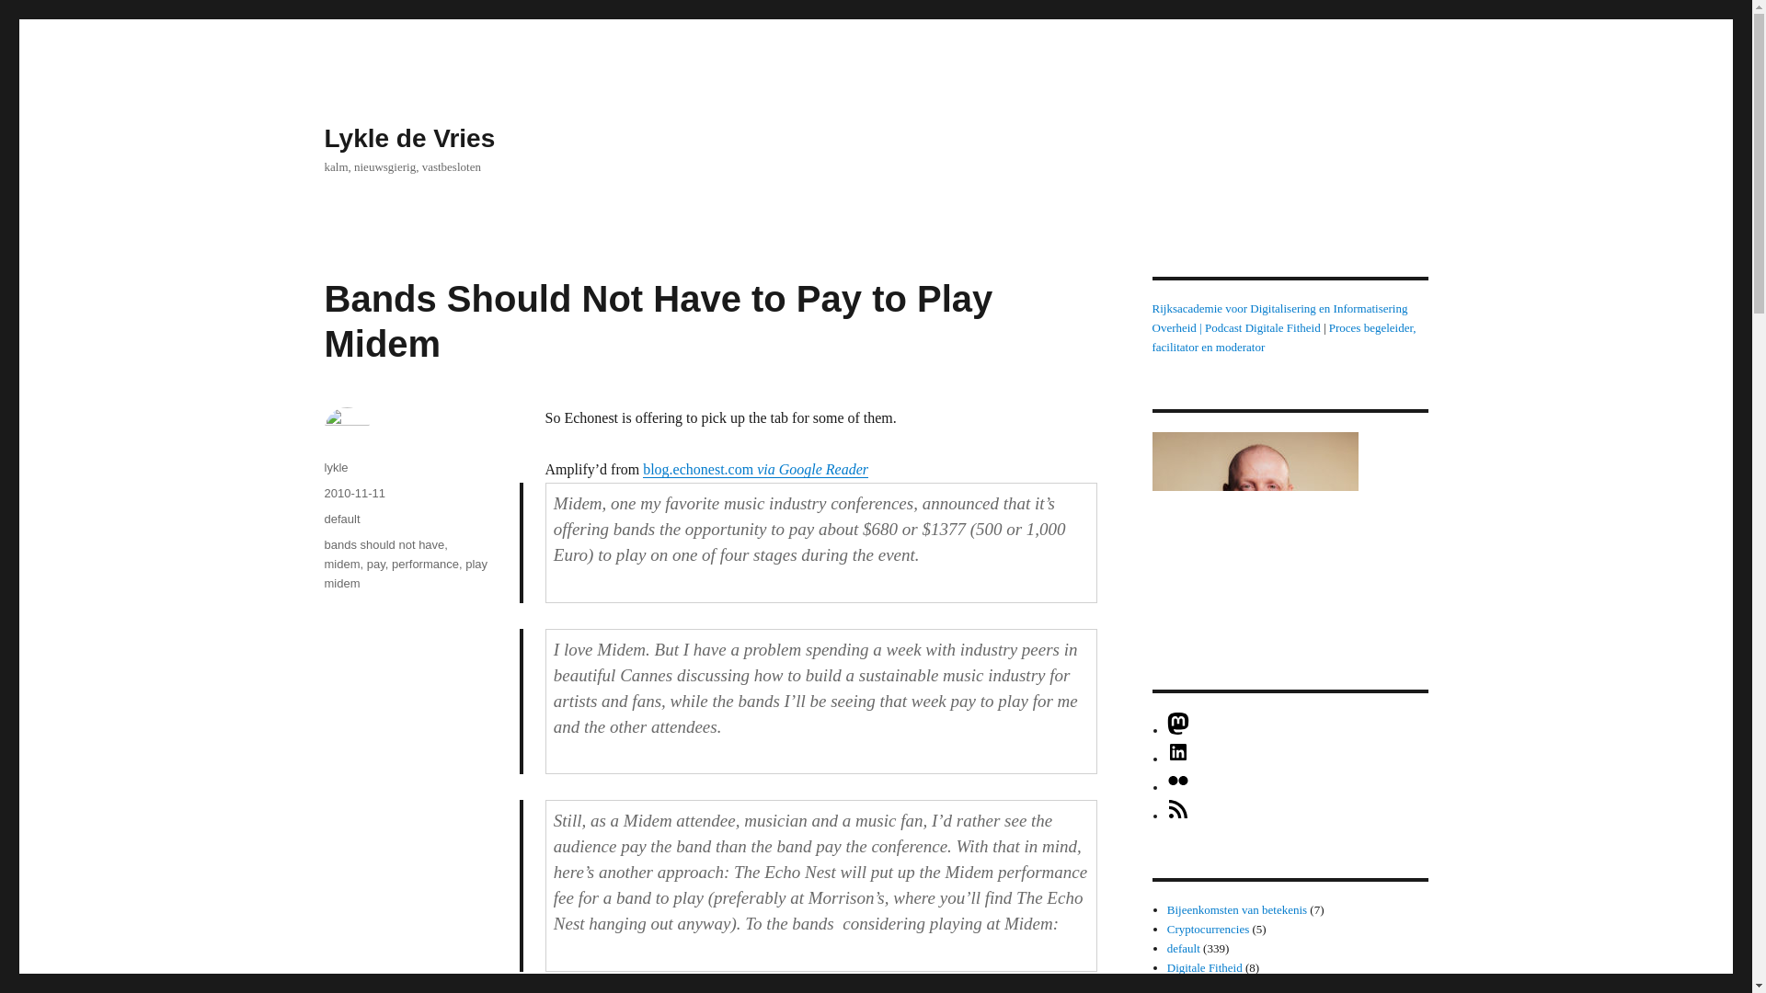  What do you see at coordinates (335, 467) in the screenshot?
I see `lykle` at bounding box center [335, 467].